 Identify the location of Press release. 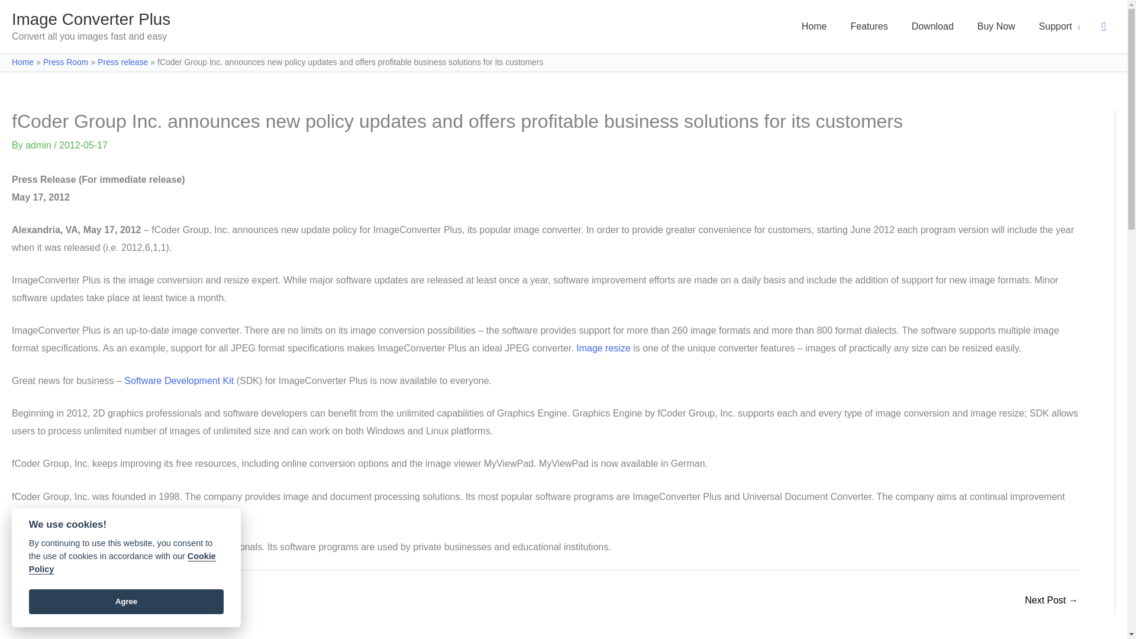
(122, 62).